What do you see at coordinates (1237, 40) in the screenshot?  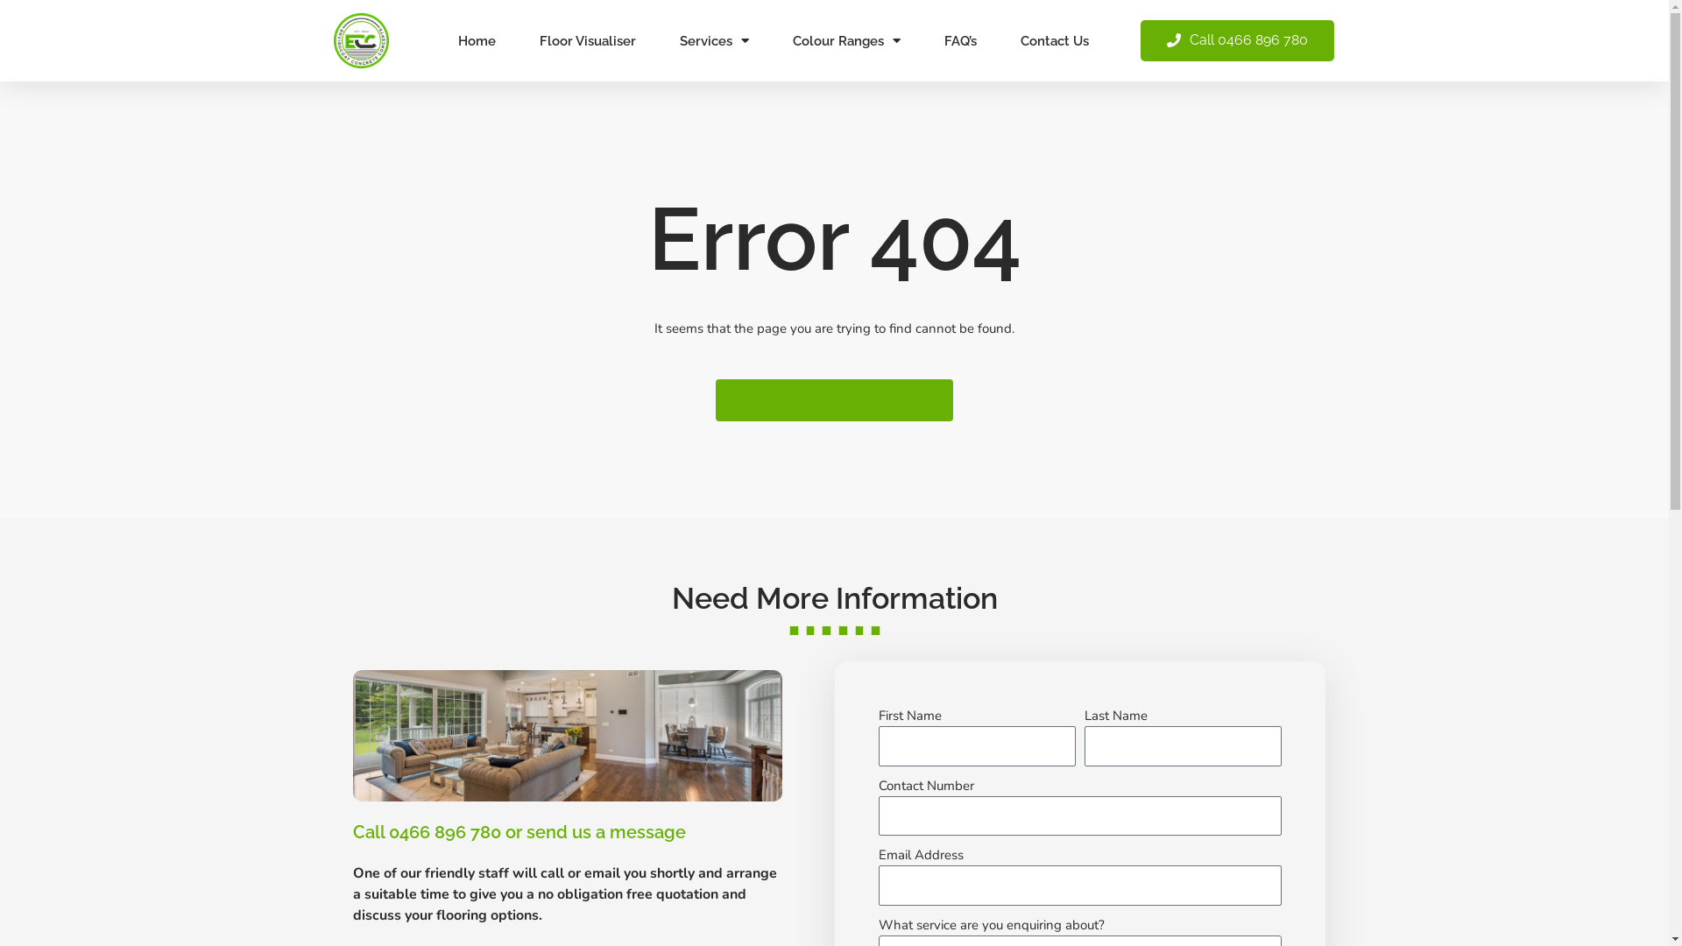 I see `Call 0466 896 780` at bounding box center [1237, 40].